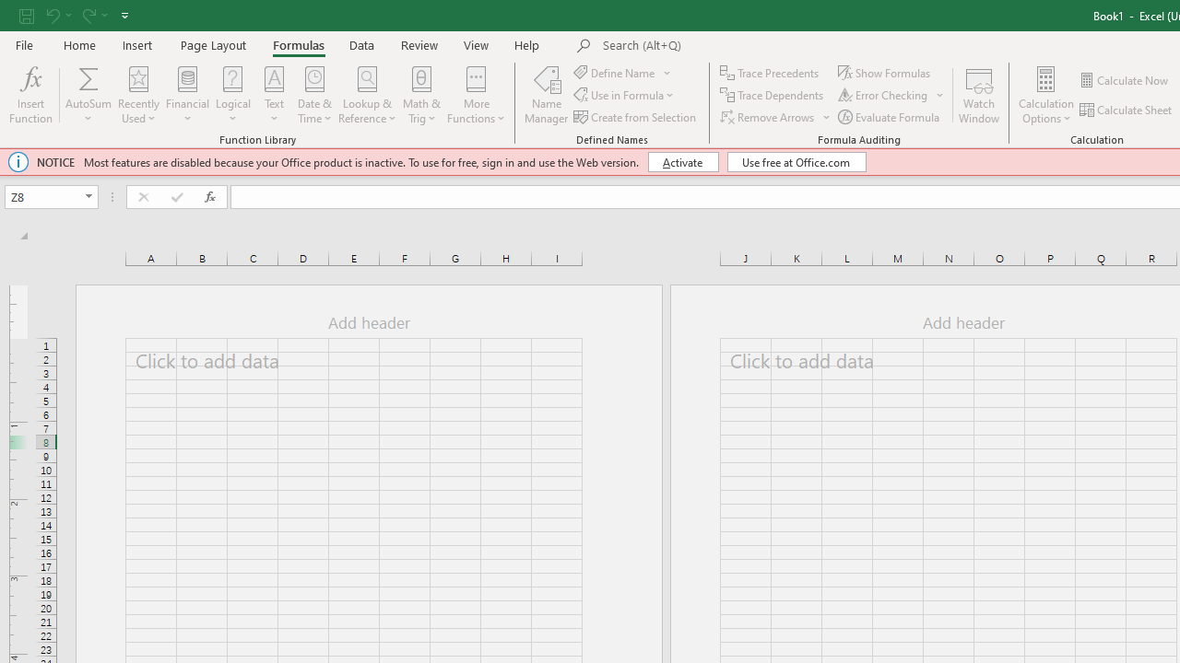  Describe the element at coordinates (891, 116) in the screenshot. I see `Evaluate Formula` at that location.